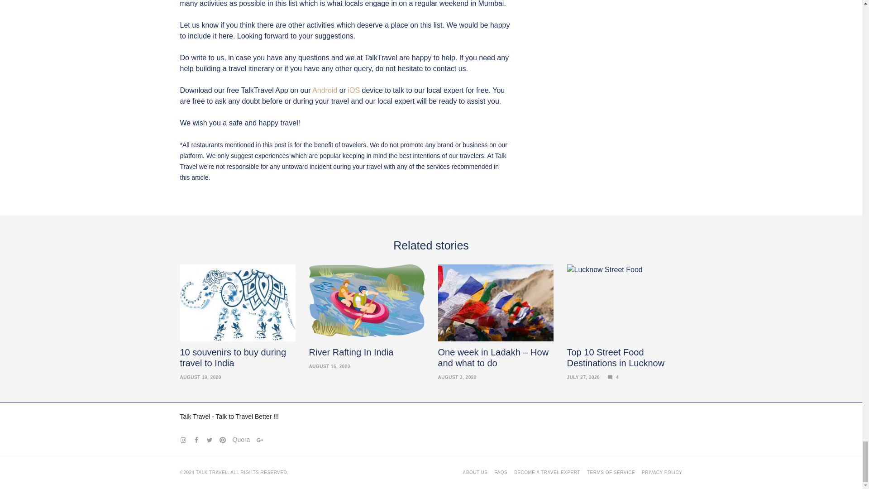 This screenshot has width=869, height=489. What do you see at coordinates (583, 378) in the screenshot?
I see `Published on July 27, 2020; Last updated on April 2, 2021` at bounding box center [583, 378].